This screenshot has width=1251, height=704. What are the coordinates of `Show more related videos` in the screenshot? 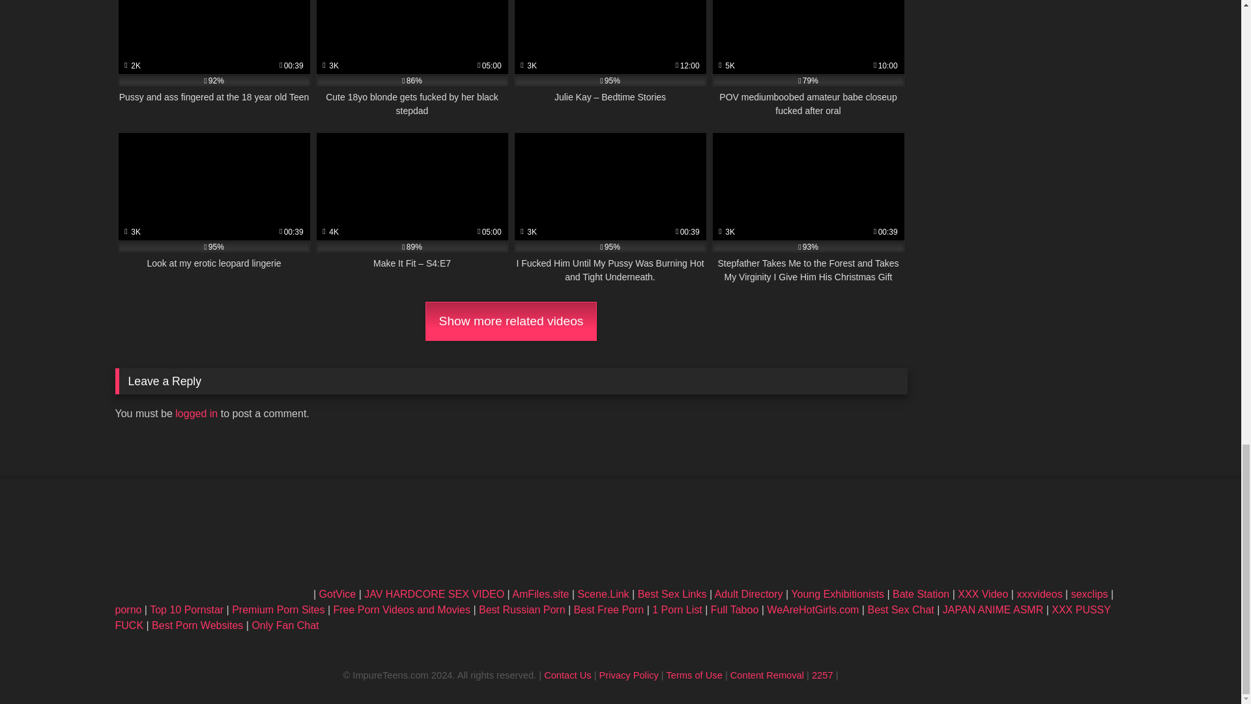 It's located at (511, 321).